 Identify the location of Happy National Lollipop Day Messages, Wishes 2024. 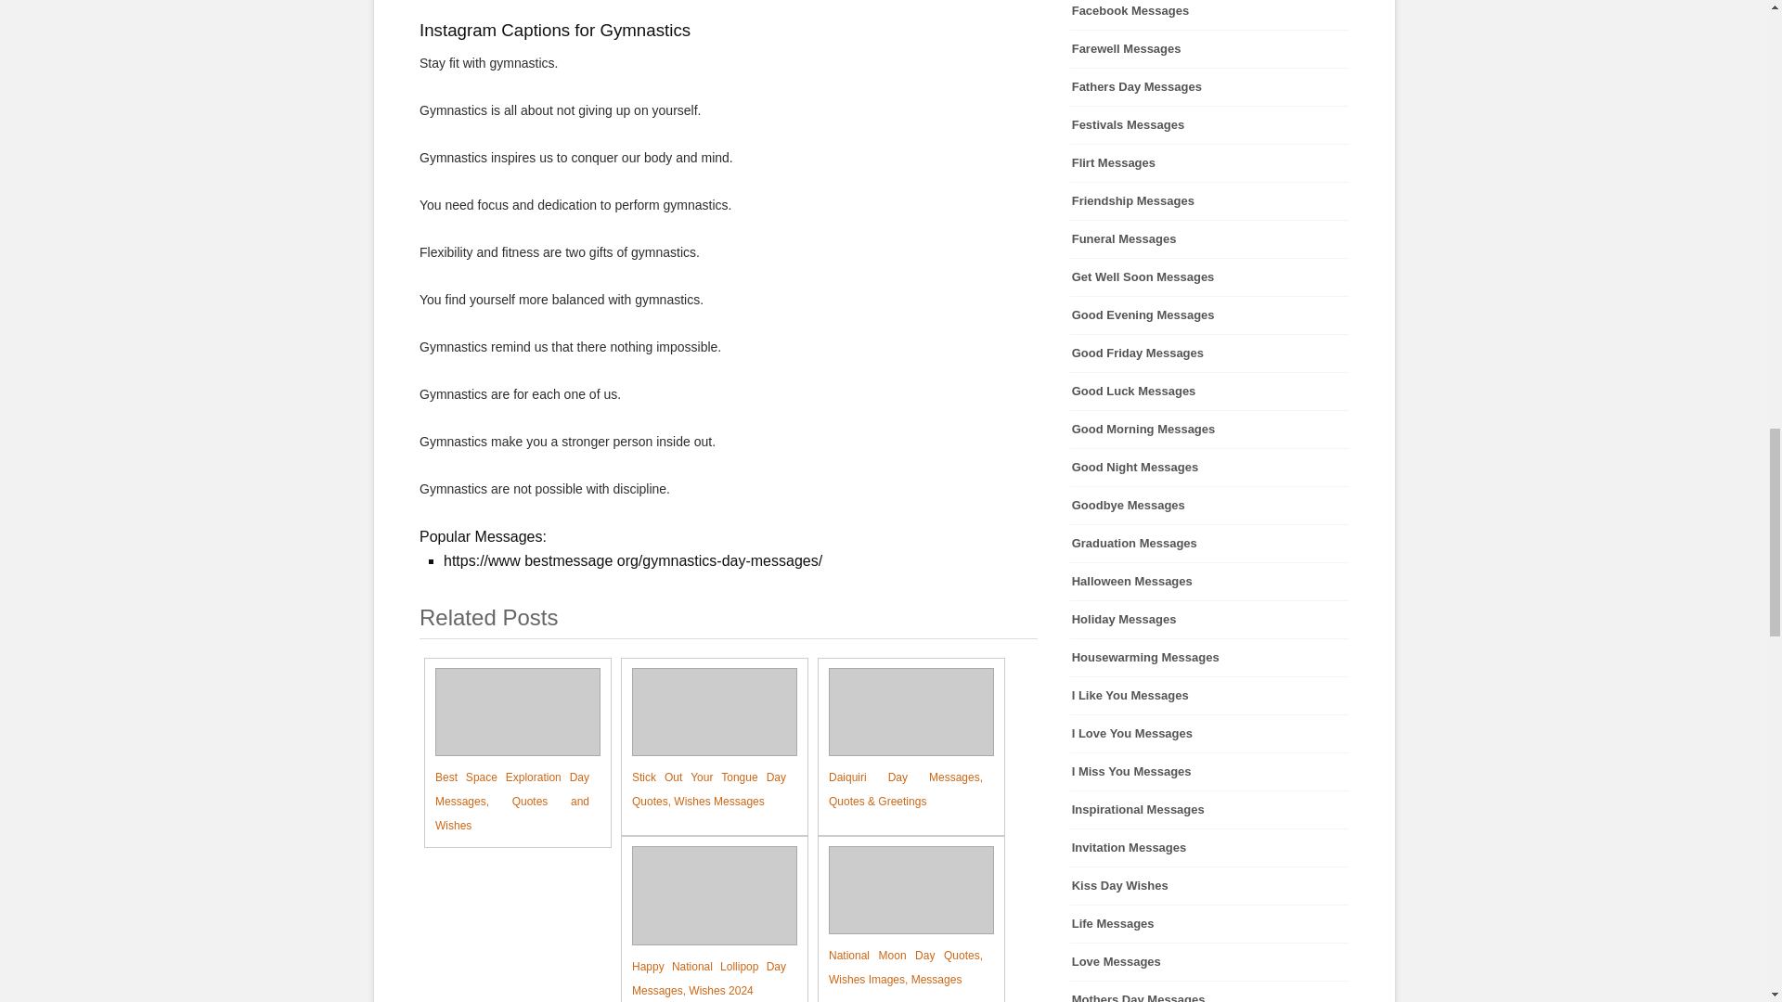
(704, 924).